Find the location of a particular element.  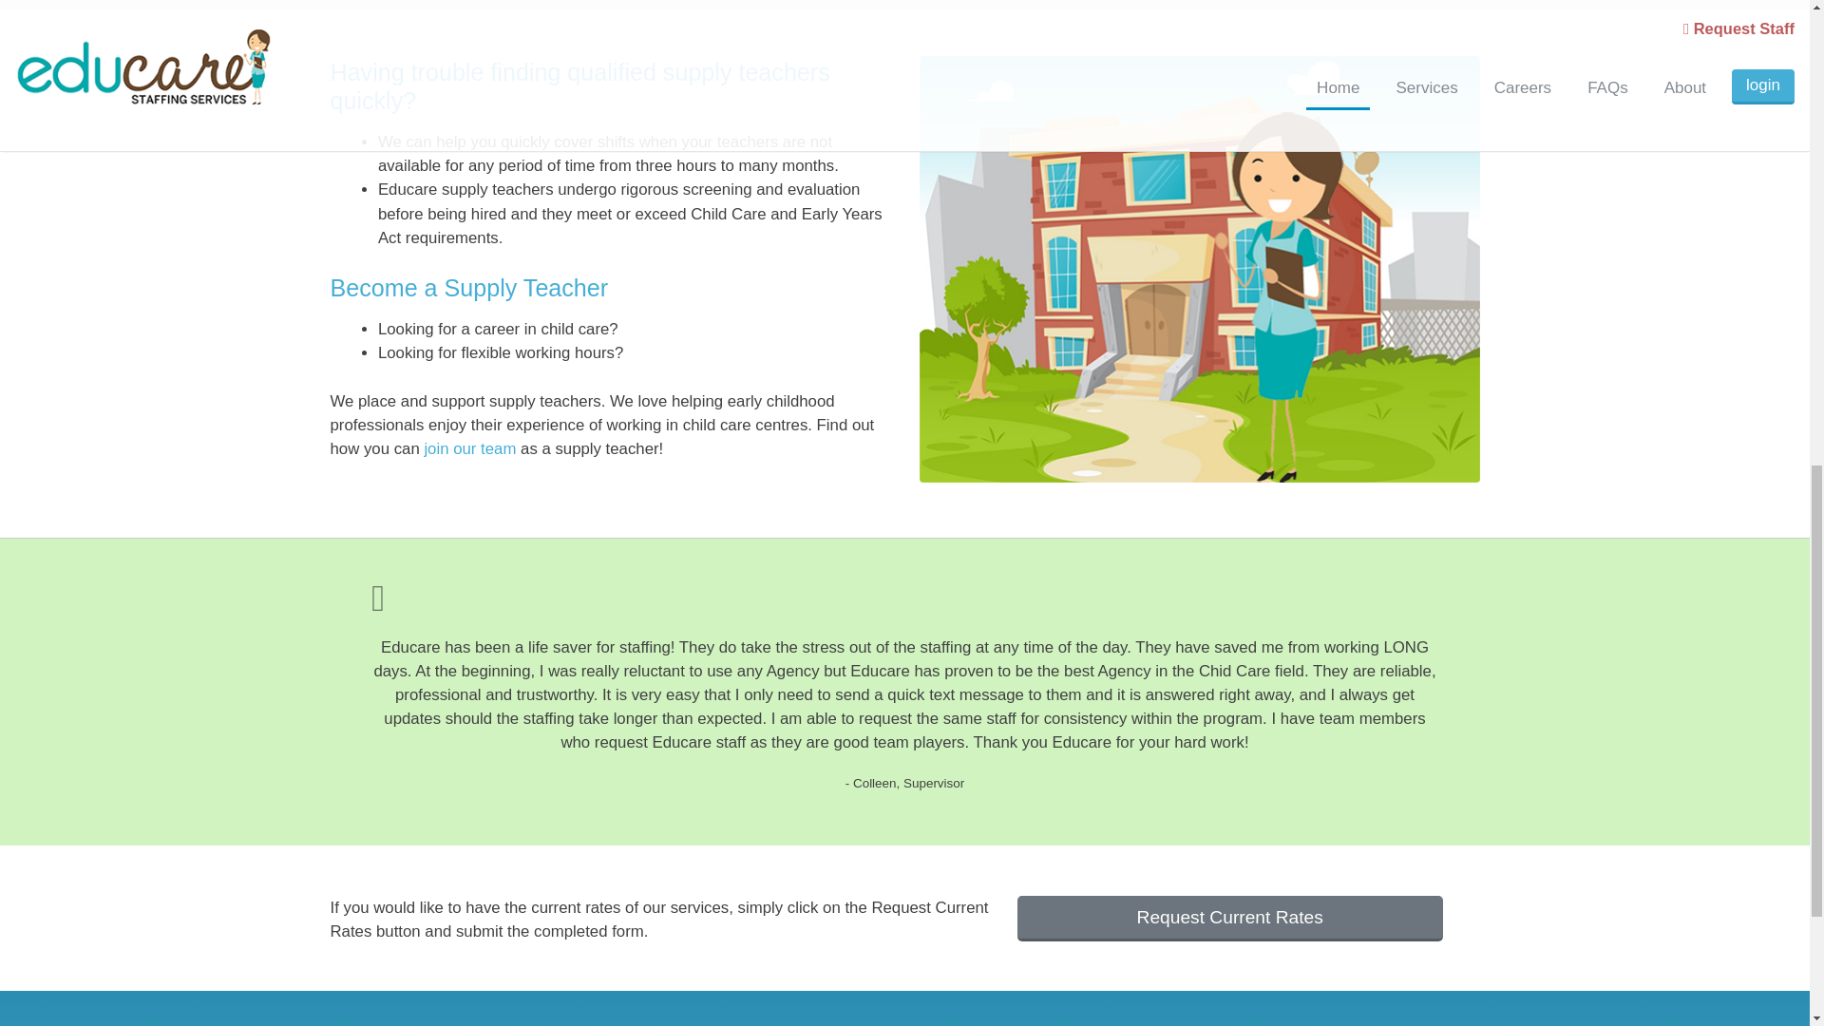

Having trouble finding qualified supply teachers quickly? is located at coordinates (610, 85).